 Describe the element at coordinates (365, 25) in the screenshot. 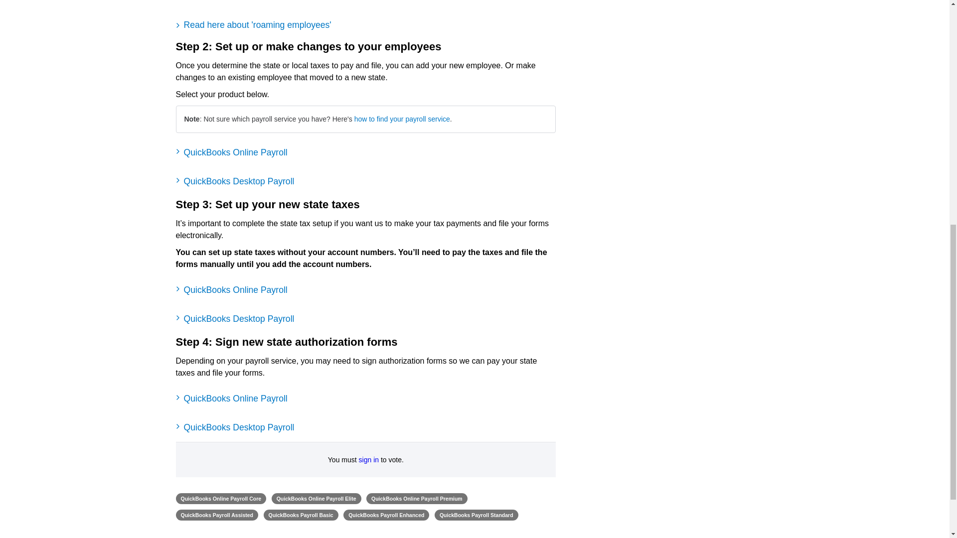

I see `Read here about 'roaming employees'` at that location.